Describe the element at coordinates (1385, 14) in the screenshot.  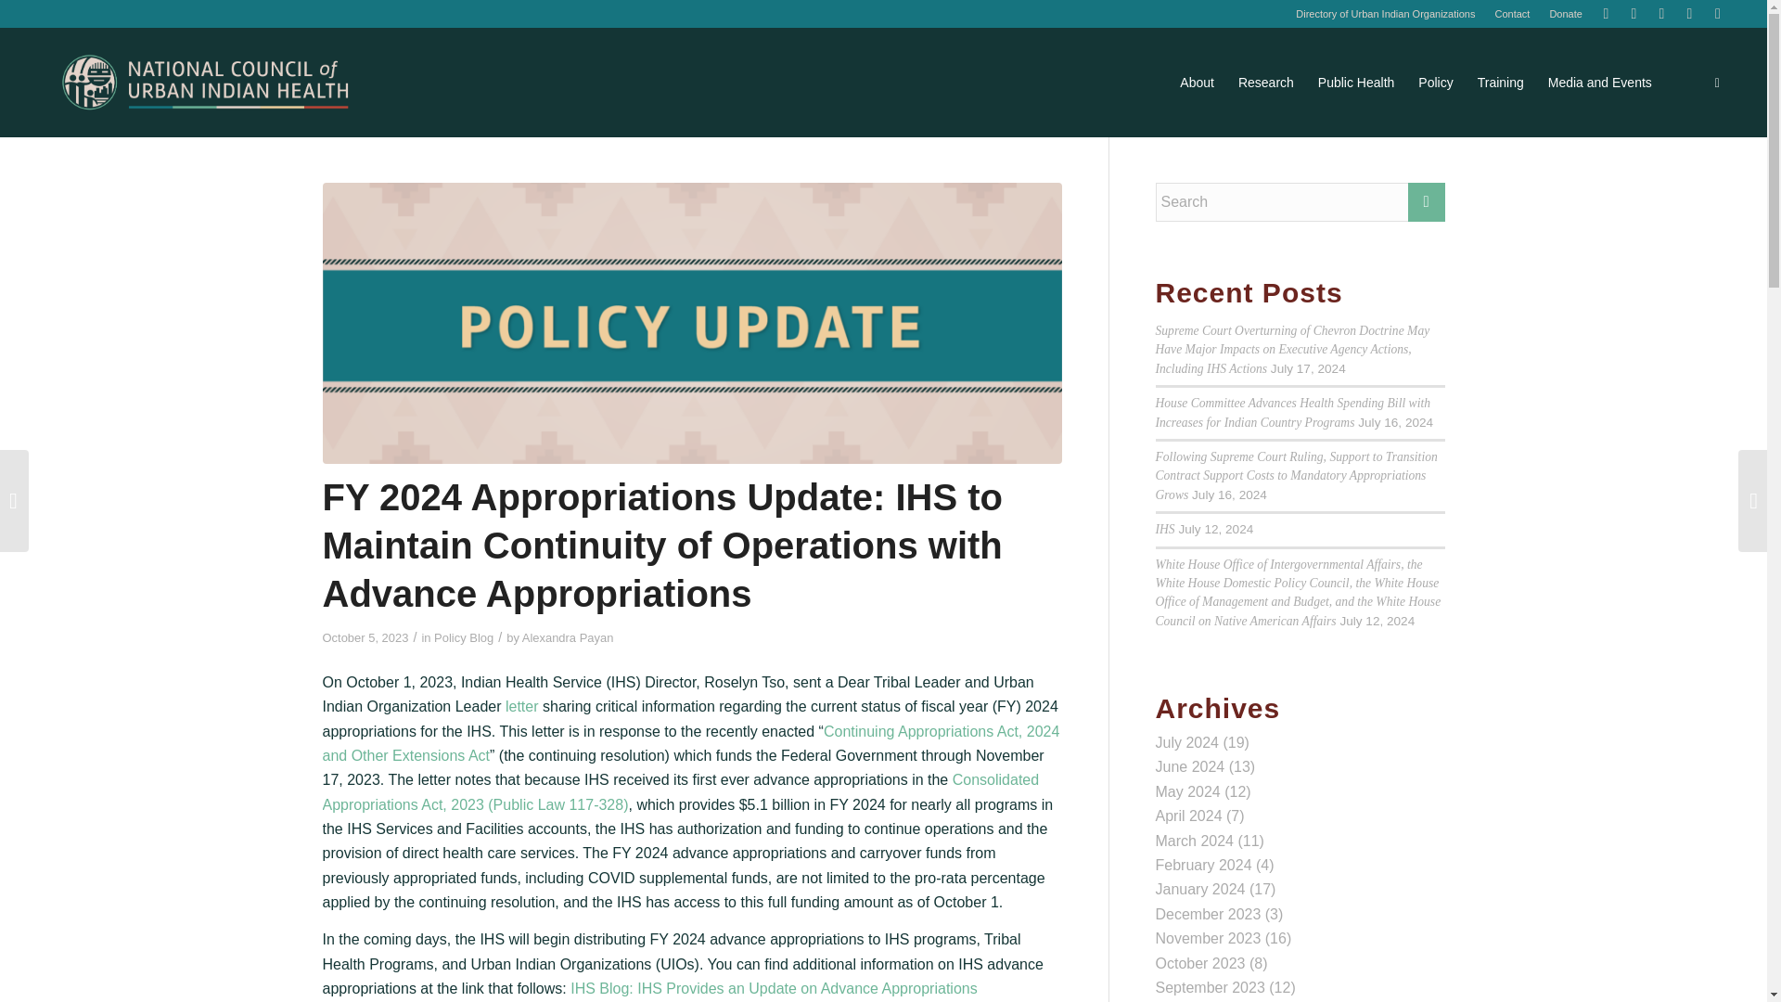
I see `Directory of Urban Indian Organizations` at that location.